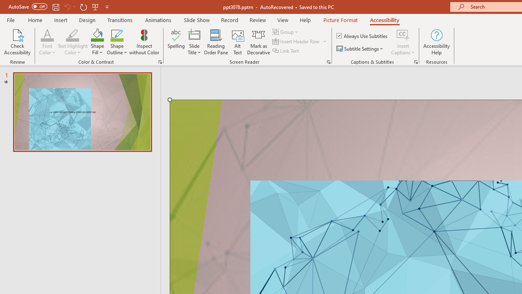  Describe the element at coordinates (340, 20) in the screenshot. I see `Picture Format` at that location.